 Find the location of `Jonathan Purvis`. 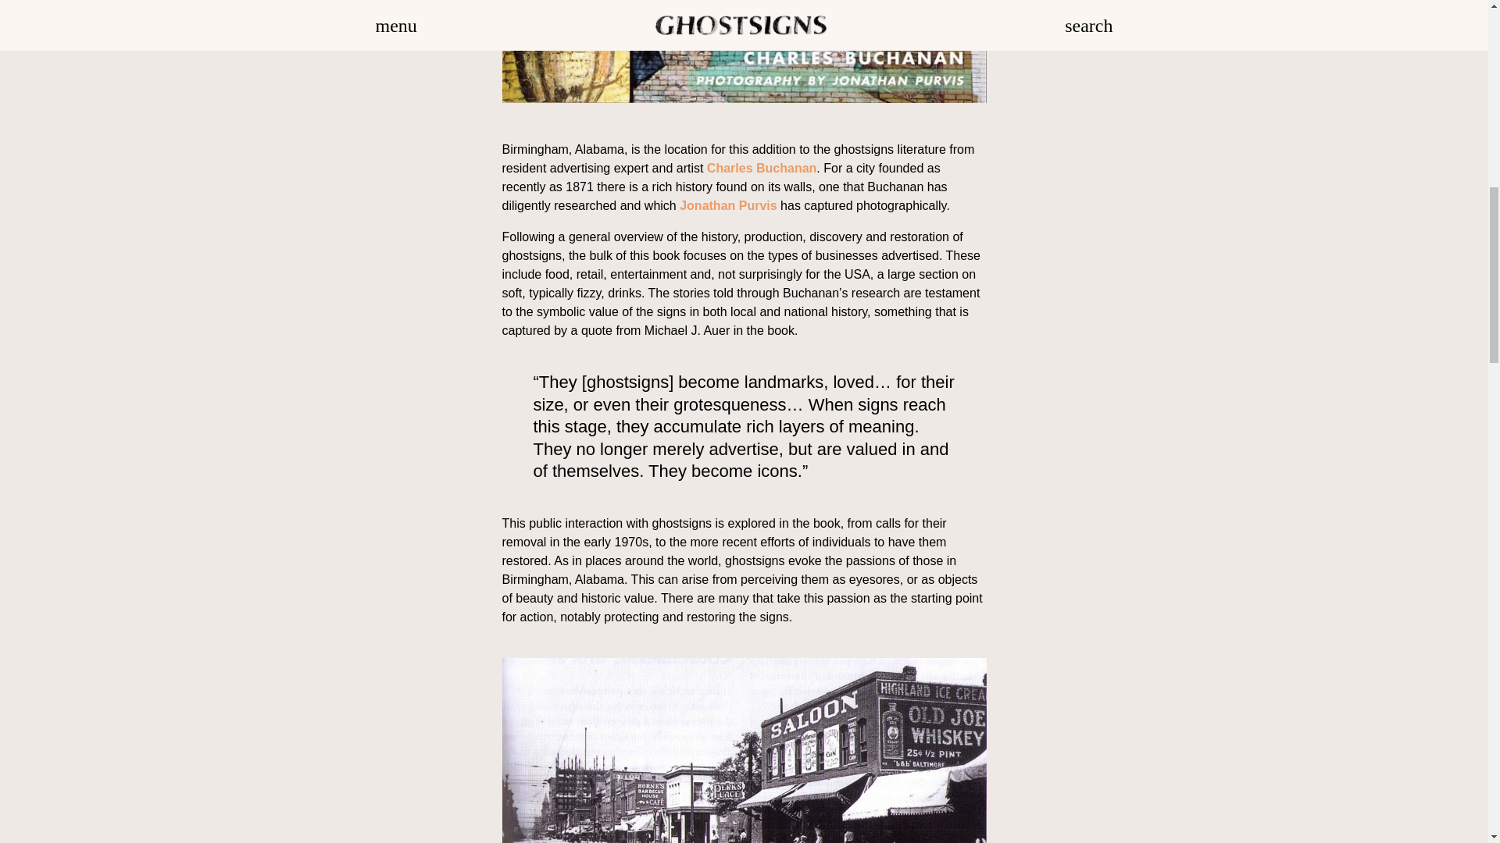

Jonathan Purvis is located at coordinates (728, 205).